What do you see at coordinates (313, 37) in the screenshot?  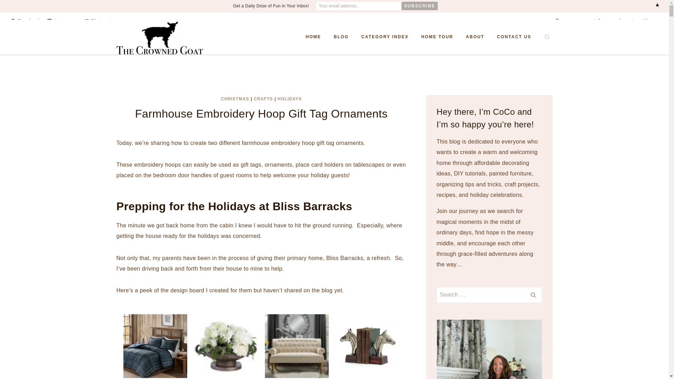 I see `HOME` at bounding box center [313, 37].